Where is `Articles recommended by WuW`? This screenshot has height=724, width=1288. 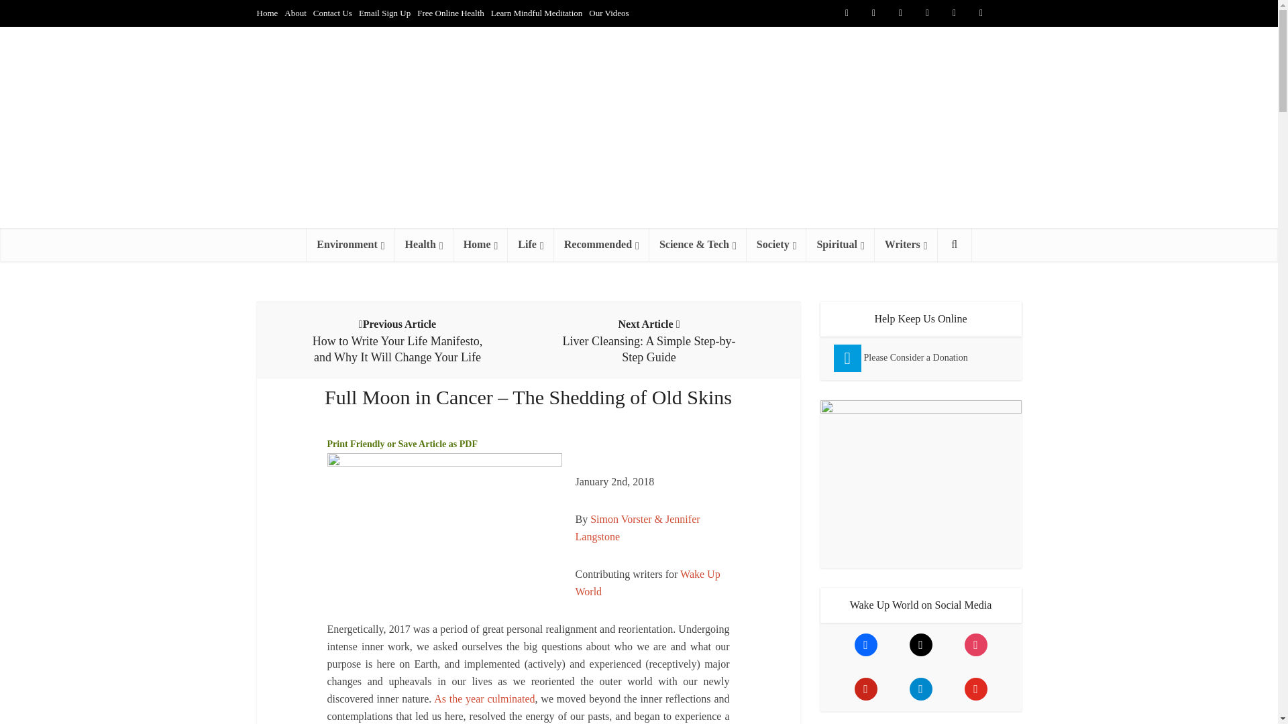 Articles recommended by WuW is located at coordinates (601, 244).